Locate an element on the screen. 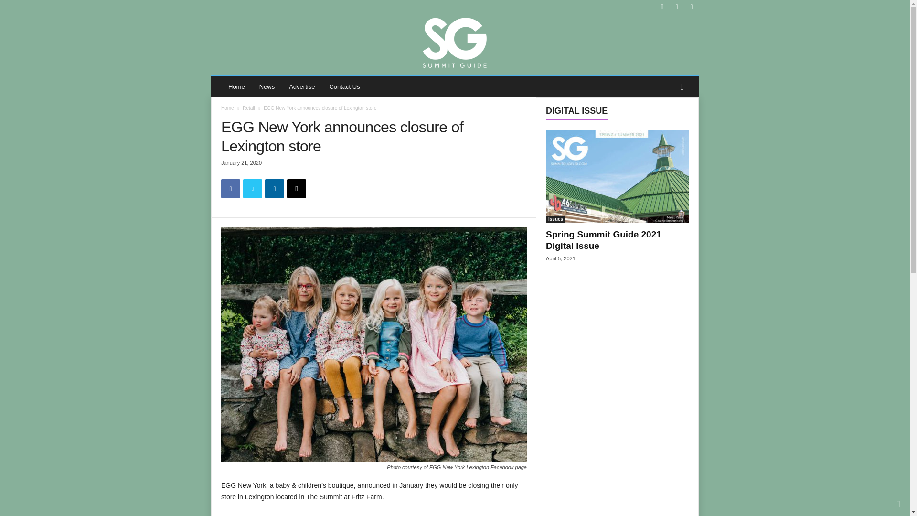 The width and height of the screenshot is (917, 516). View all posts in Retail is located at coordinates (248, 108).